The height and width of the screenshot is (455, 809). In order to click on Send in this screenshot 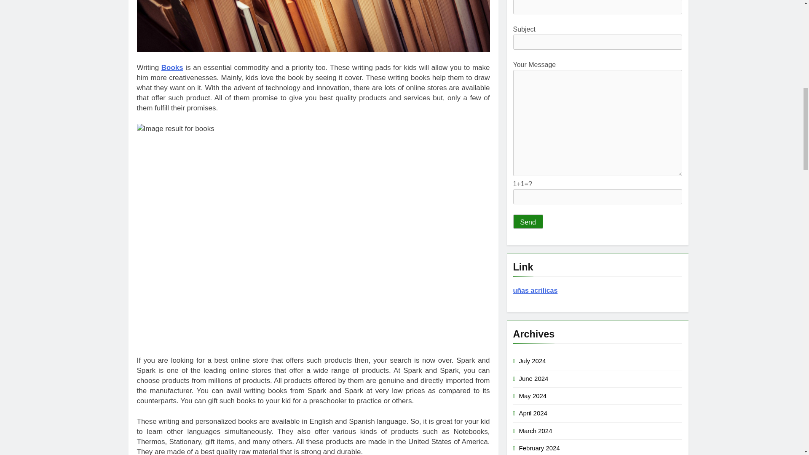, I will do `click(528, 222)`.